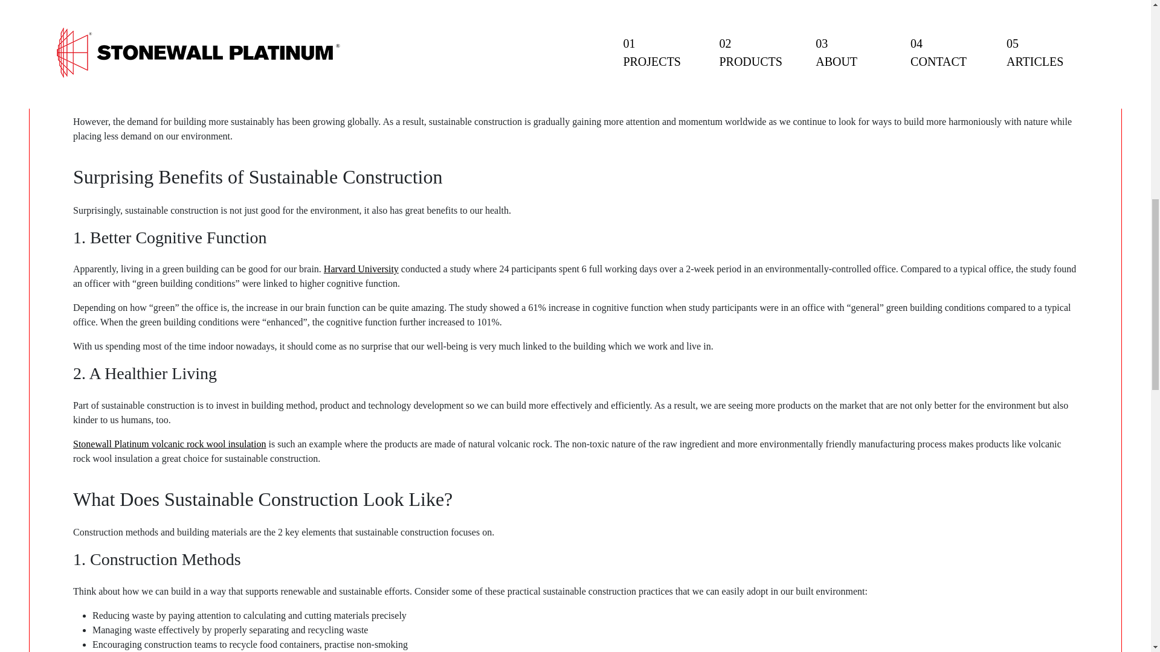 Image resolution: width=1160 pixels, height=652 pixels. What do you see at coordinates (715, 85) in the screenshot?
I see `minimum building codes` at bounding box center [715, 85].